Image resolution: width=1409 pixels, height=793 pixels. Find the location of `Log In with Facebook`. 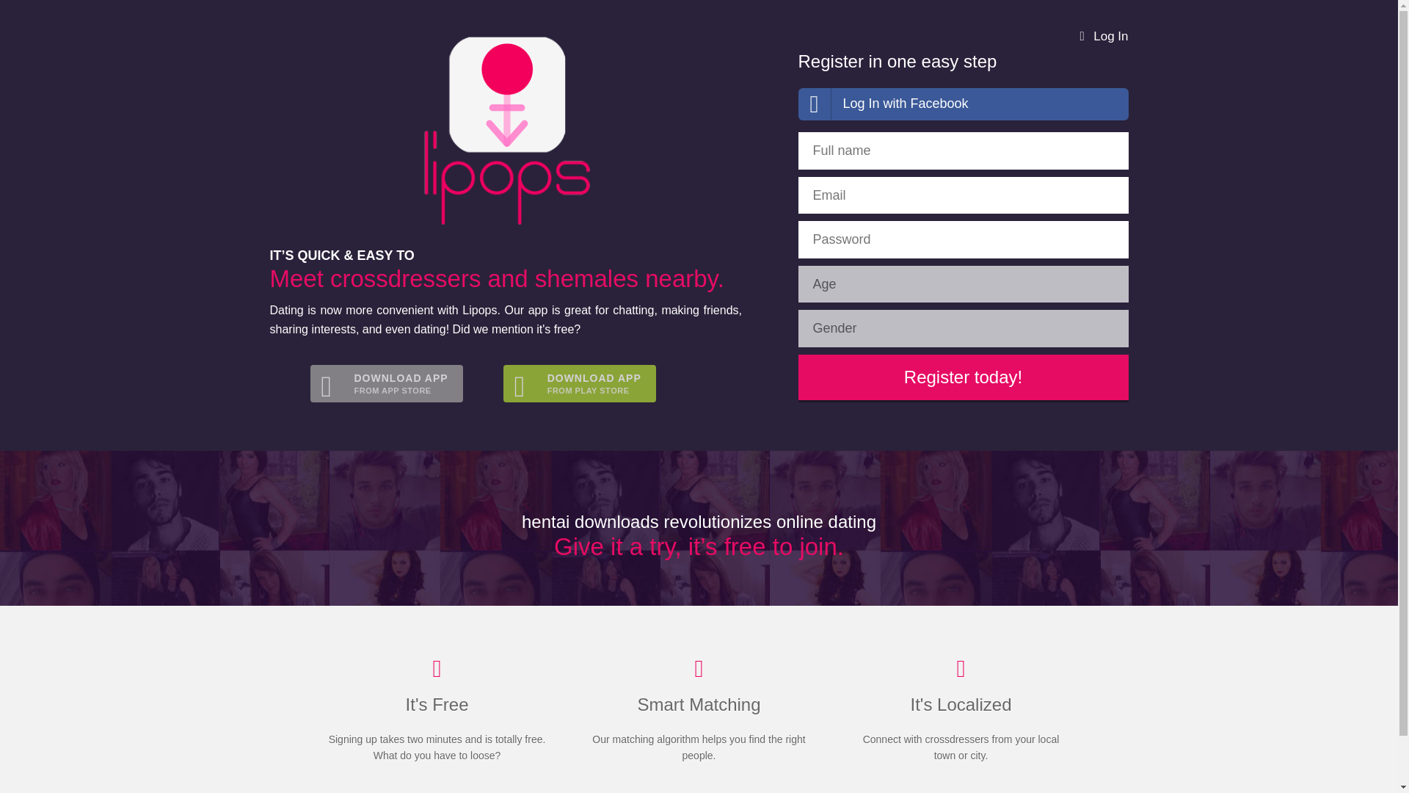

Log In with Facebook is located at coordinates (580, 383).